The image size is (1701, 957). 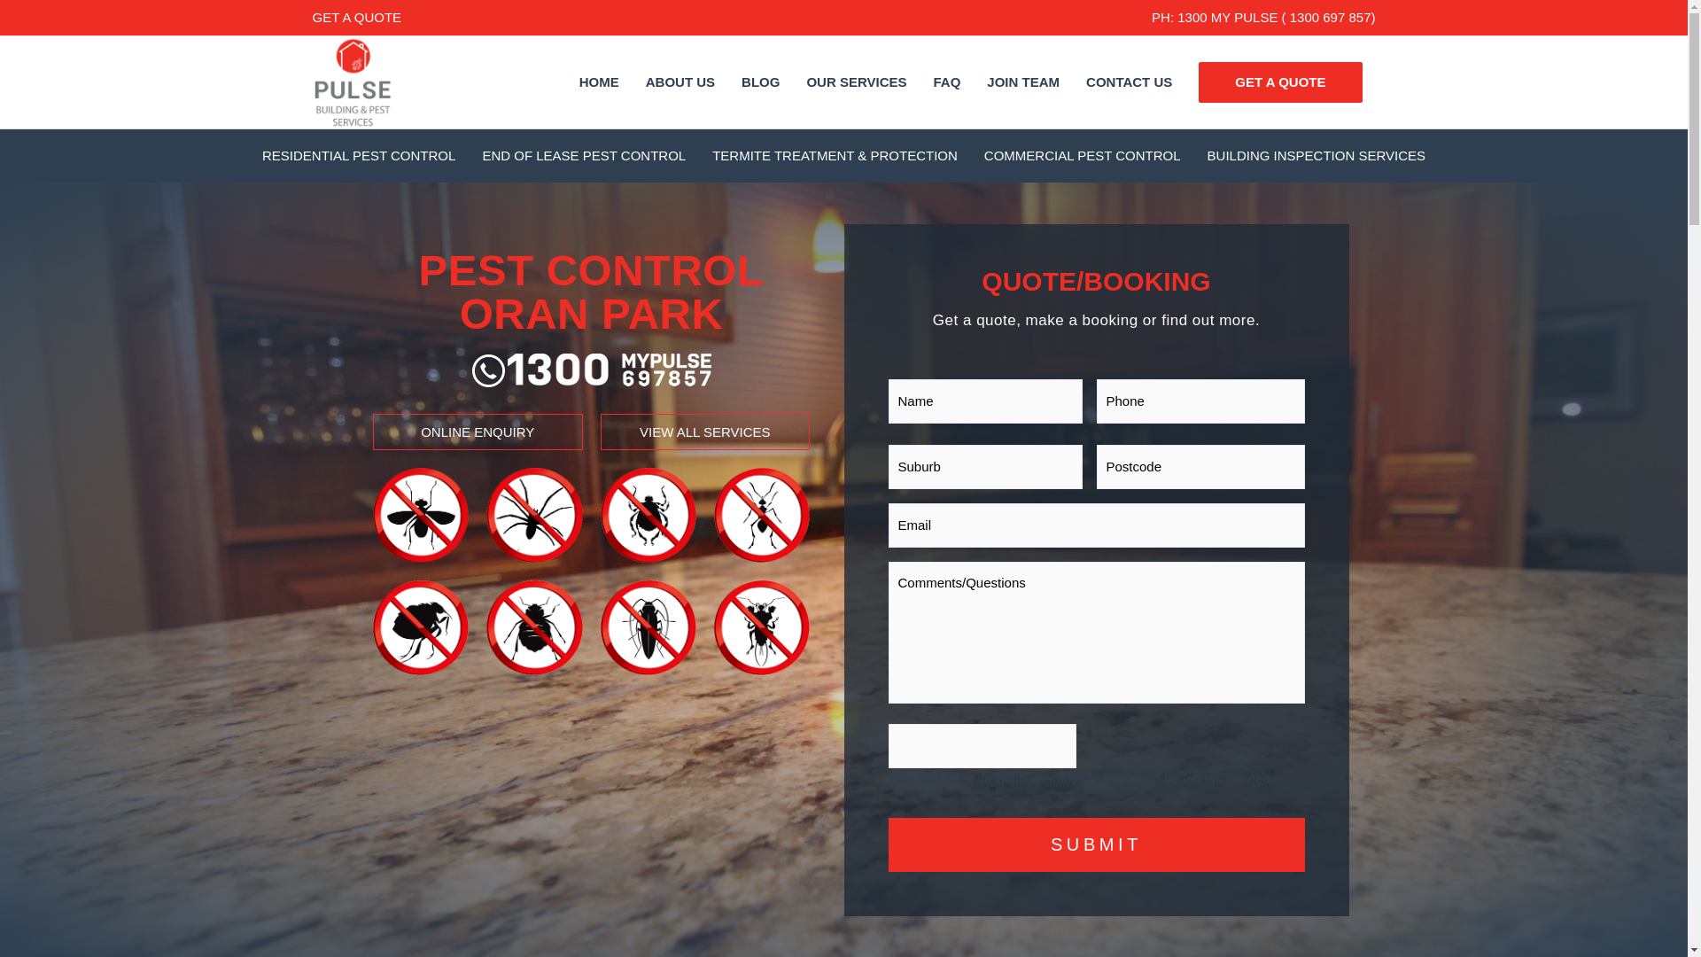 I want to click on OUR SERVICES, so click(x=856, y=82).